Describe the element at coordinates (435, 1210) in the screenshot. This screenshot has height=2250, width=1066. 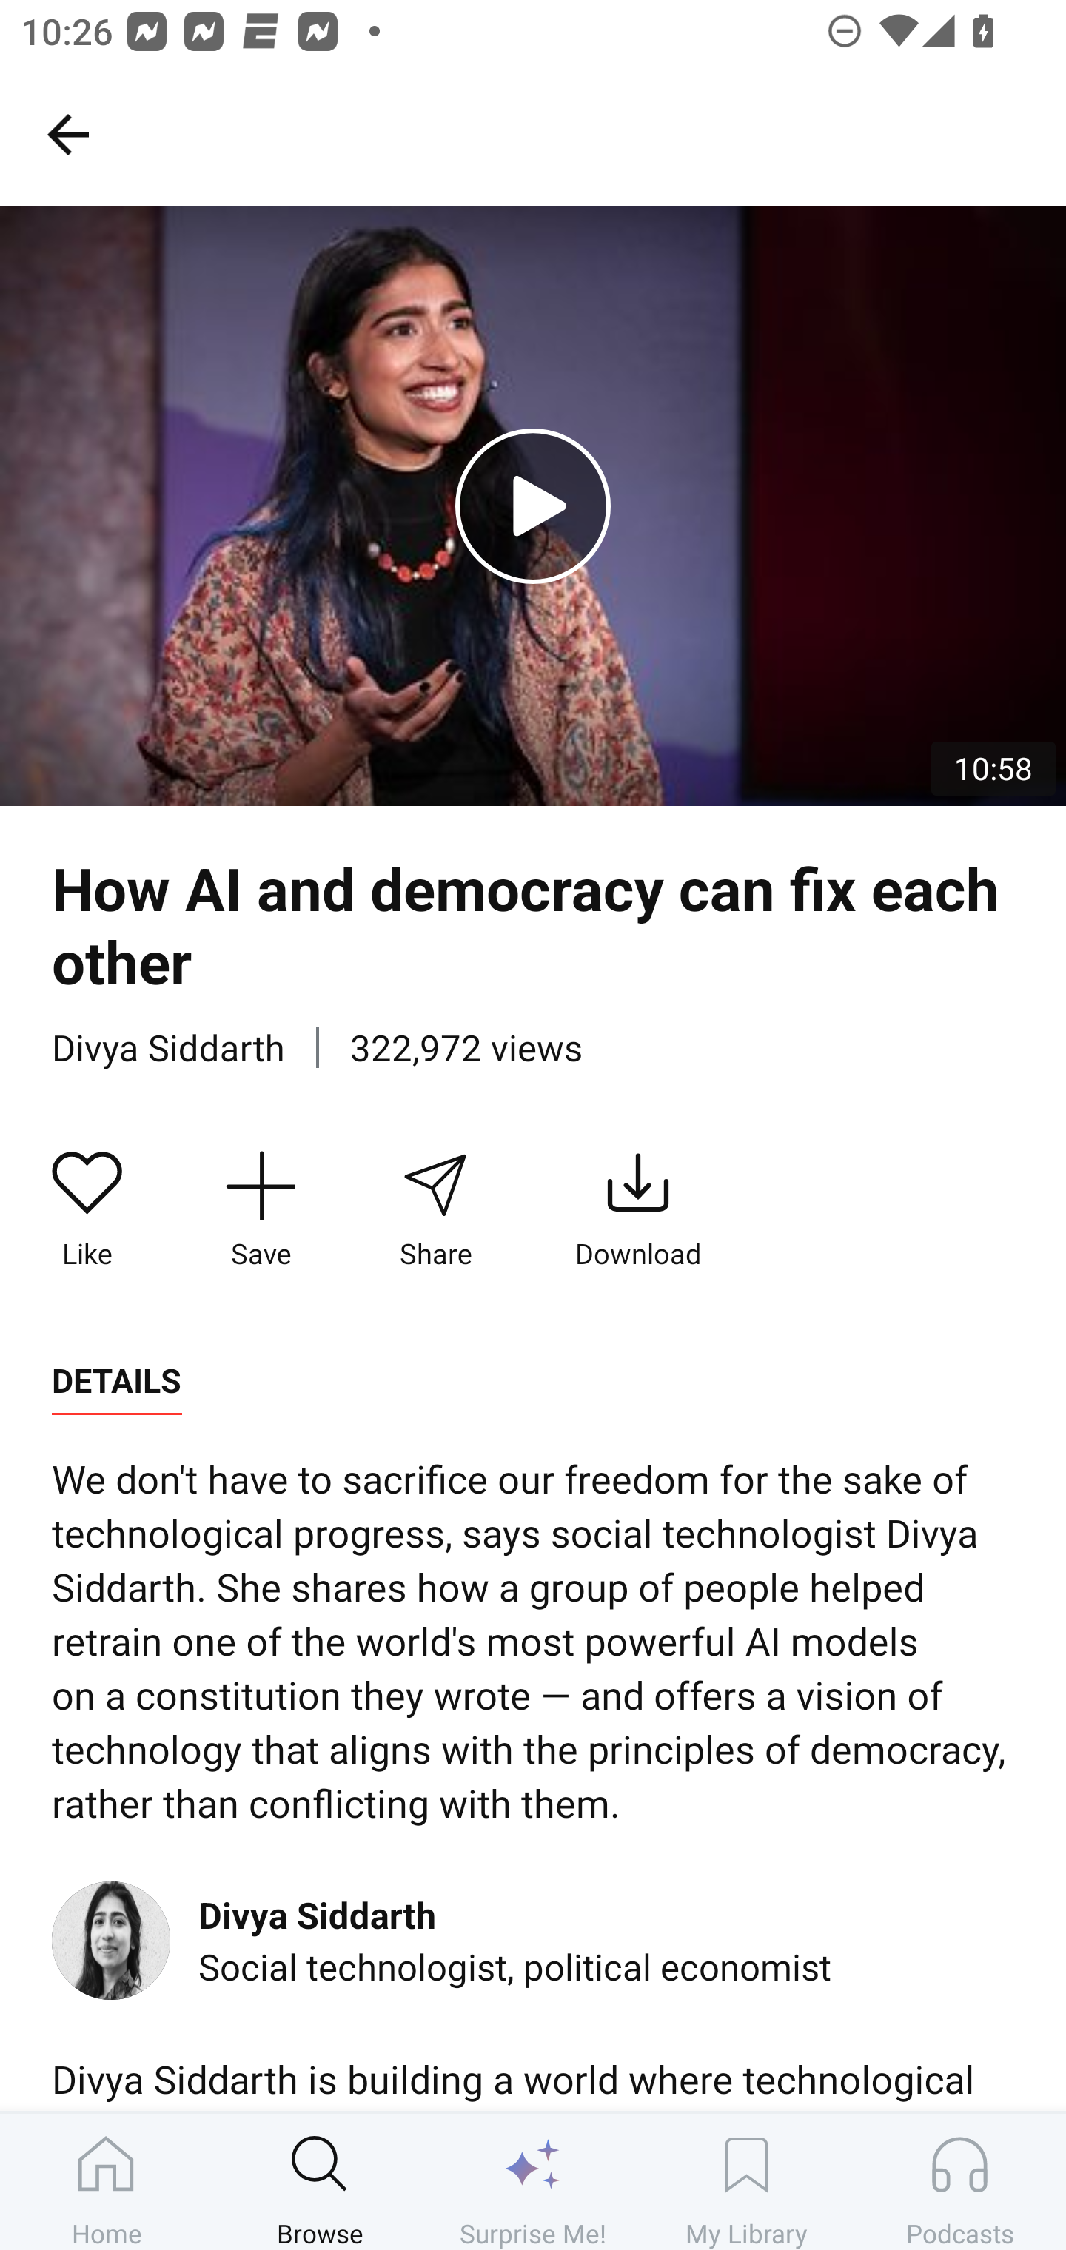
I see `Share` at that location.